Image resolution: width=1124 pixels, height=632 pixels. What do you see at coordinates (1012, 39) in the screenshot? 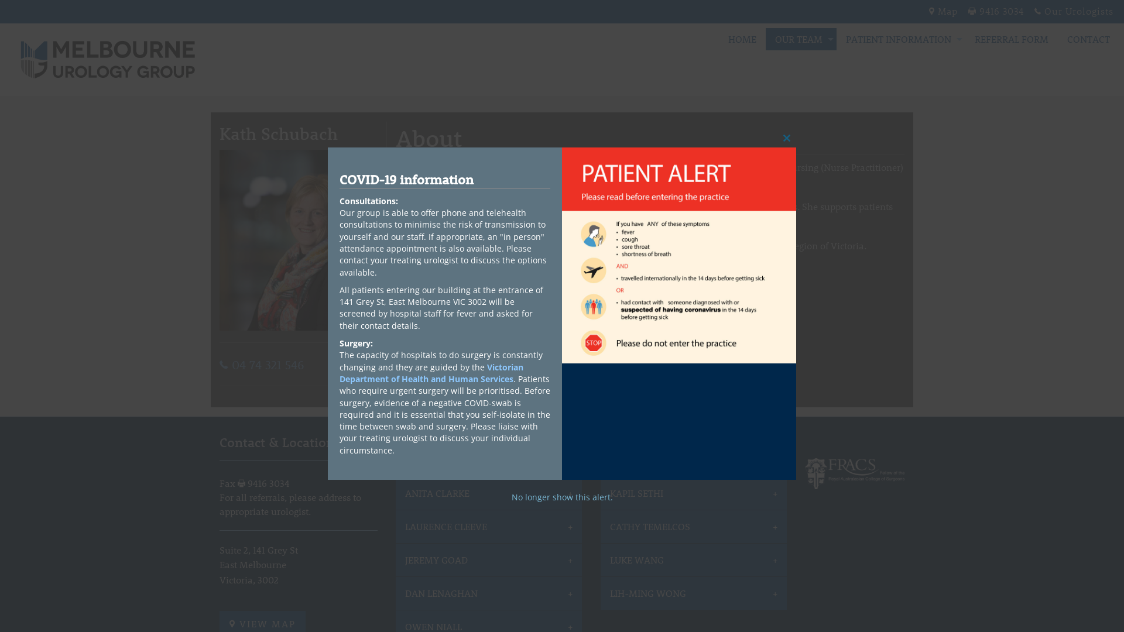
I see `REFERRAL FORM` at bounding box center [1012, 39].